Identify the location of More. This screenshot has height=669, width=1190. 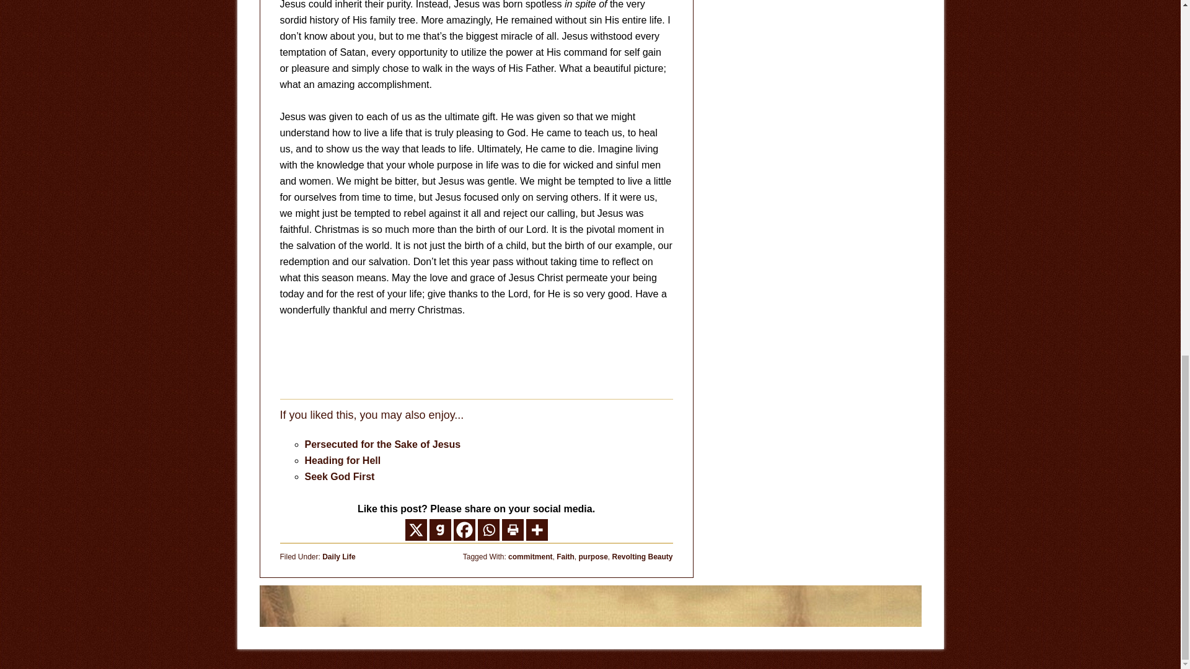
(537, 530).